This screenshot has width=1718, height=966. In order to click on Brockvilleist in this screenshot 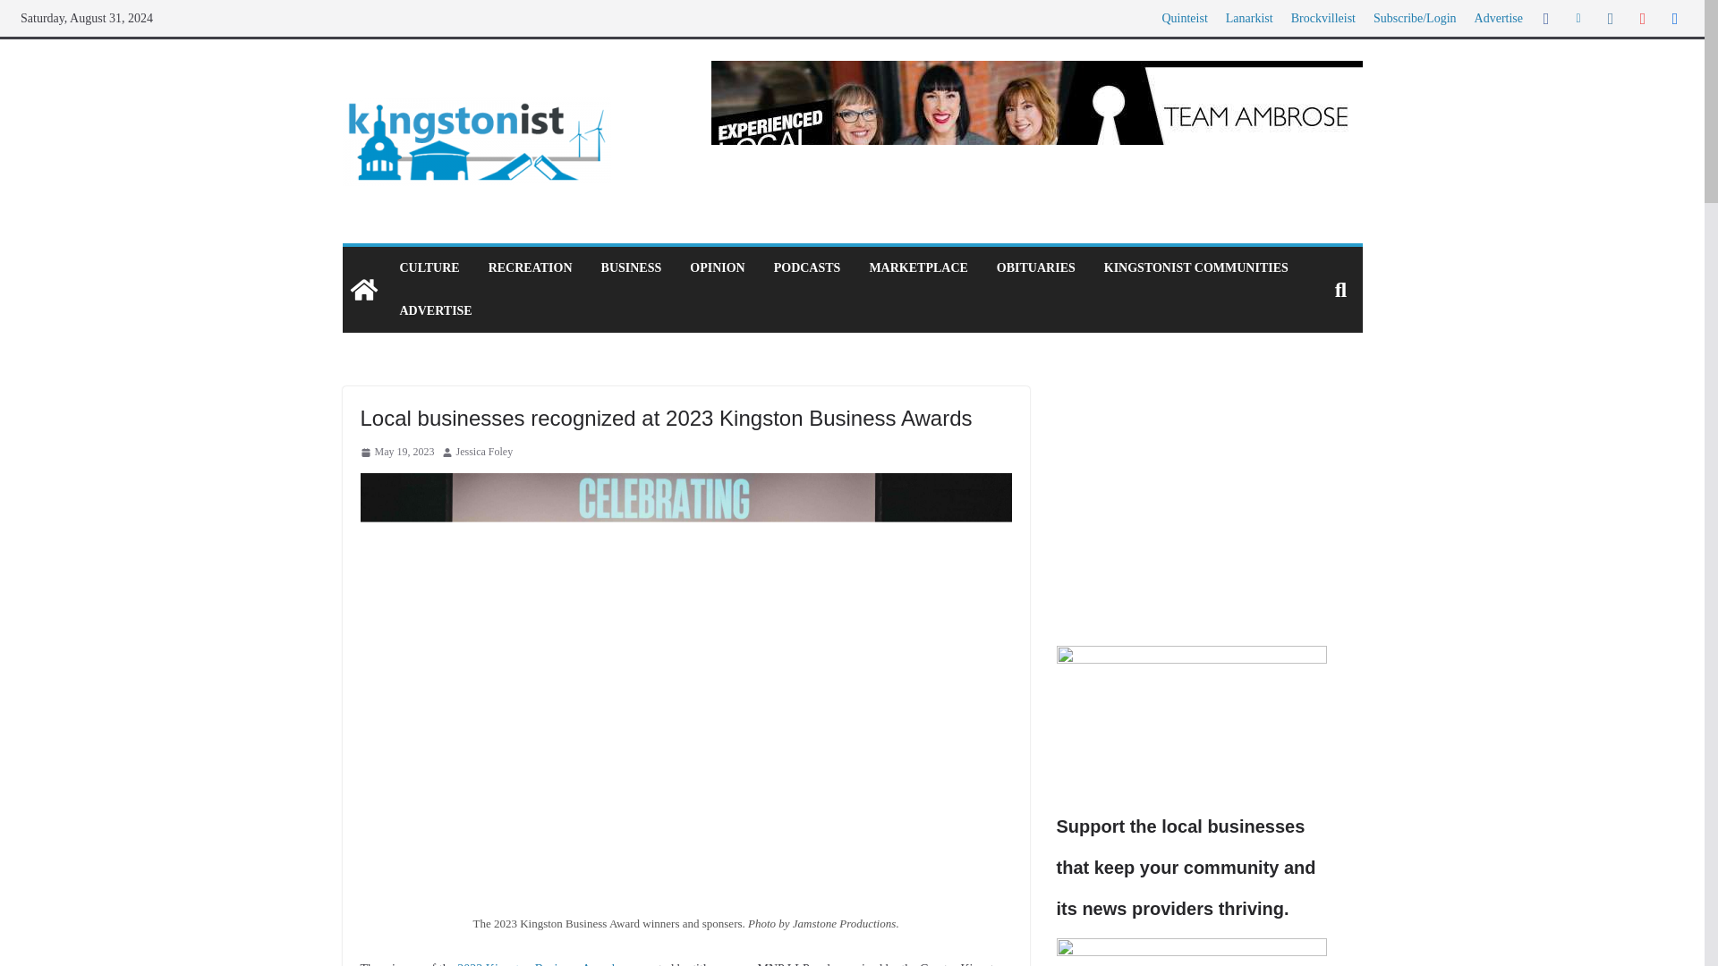, I will do `click(1323, 18)`.